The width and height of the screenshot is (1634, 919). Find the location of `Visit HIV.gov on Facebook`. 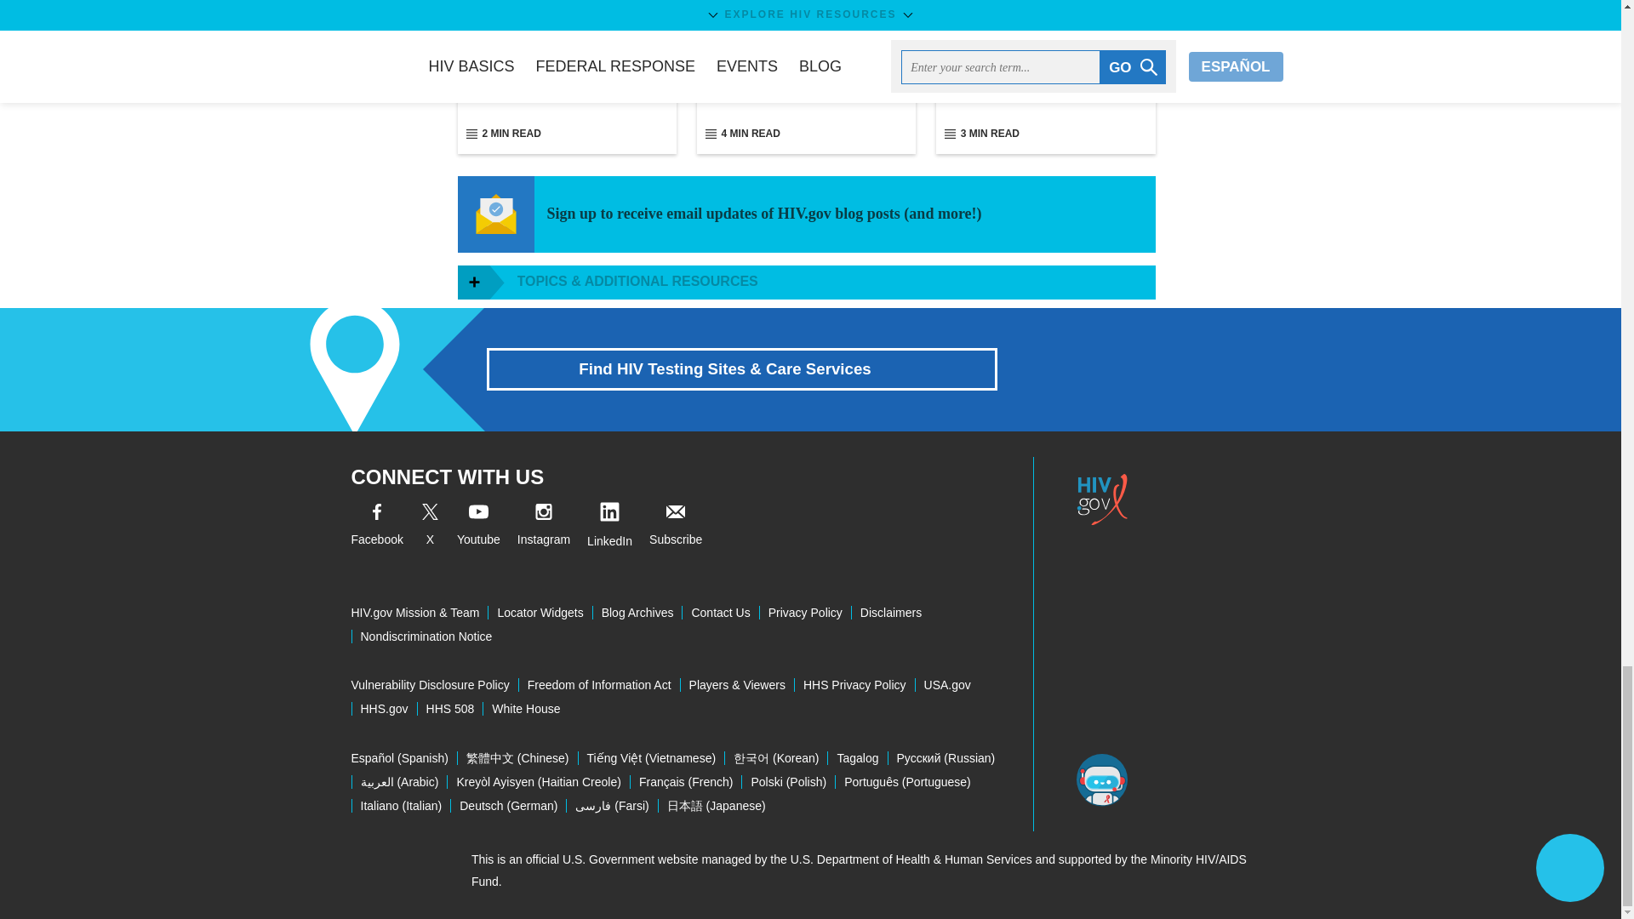

Visit HIV.gov on Facebook is located at coordinates (376, 528).